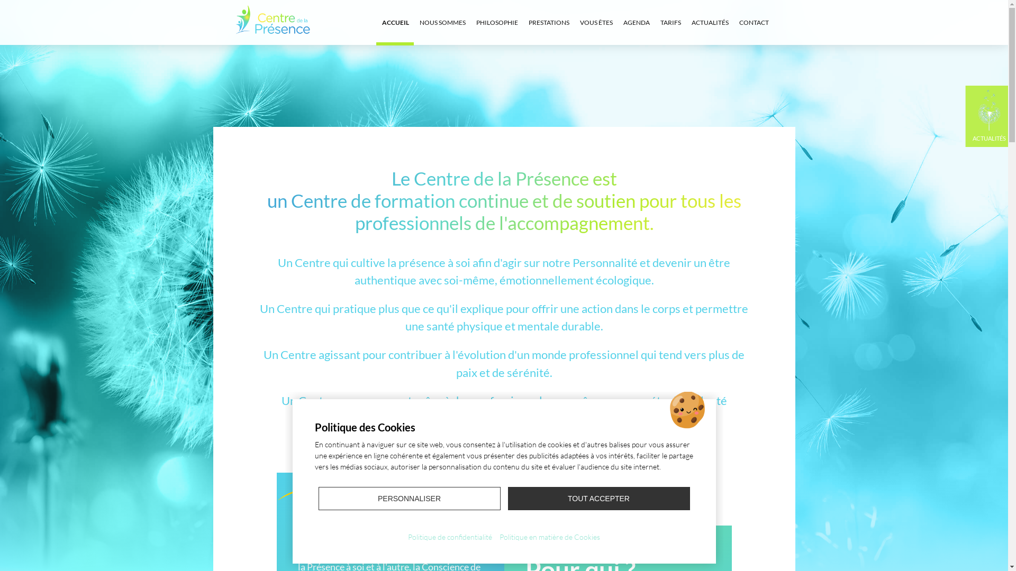 The height and width of the screenshot is (571, 1016). Describe the element at coordinates (410, 499) in the screenshot. I see `PERSONNALISER` at that location.